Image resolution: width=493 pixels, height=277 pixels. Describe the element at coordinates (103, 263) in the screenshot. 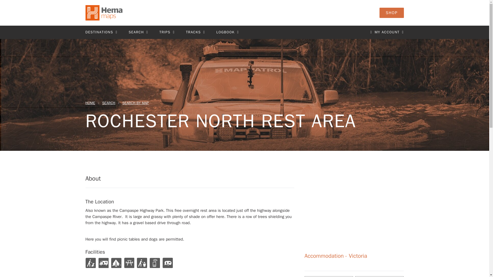

I see `Motorhome Sites` at that location.